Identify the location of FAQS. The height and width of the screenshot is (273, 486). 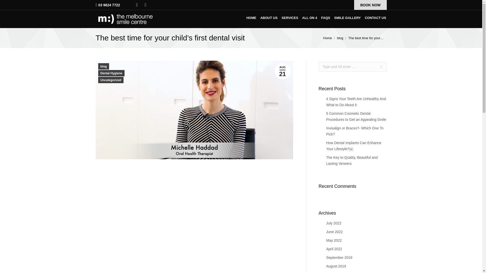
(326, 18).